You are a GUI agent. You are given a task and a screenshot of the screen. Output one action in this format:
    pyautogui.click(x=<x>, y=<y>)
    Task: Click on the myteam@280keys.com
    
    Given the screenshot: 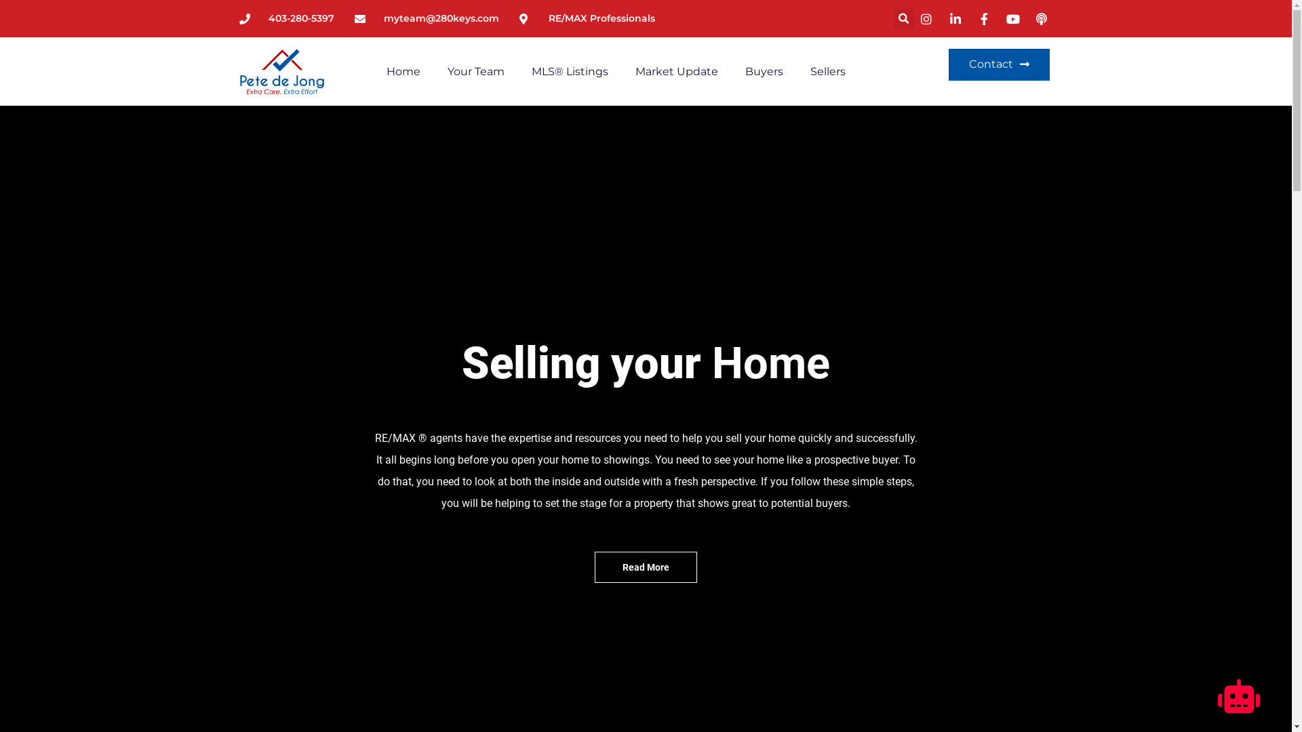 What is the action you would take?
    pyautogui.click(x=426, y=19)
    